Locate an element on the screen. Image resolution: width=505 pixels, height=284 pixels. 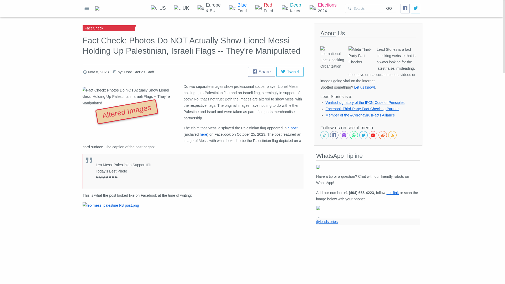
GO is located at coordinates (181, 8).